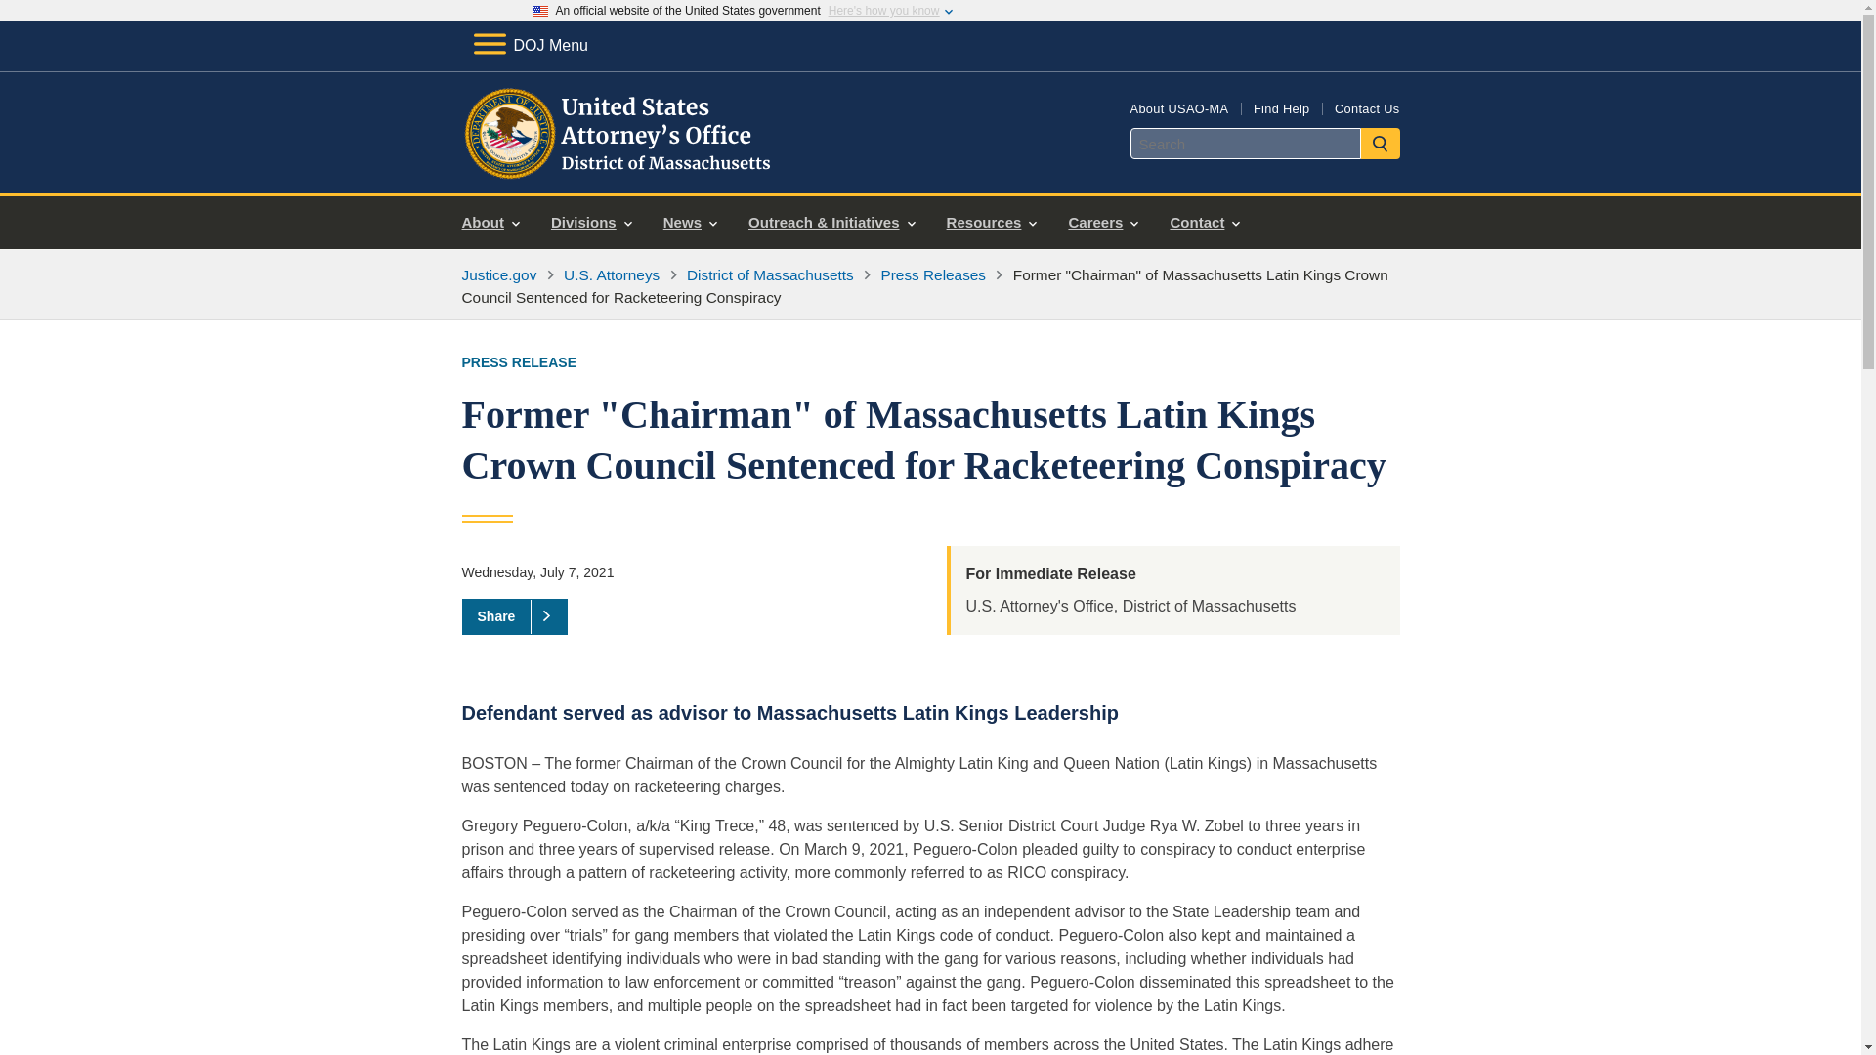 Image resolution: width=1876 pixels, height=1055 pixels. I want to click on About USAO-MA, so click(1179, 107).